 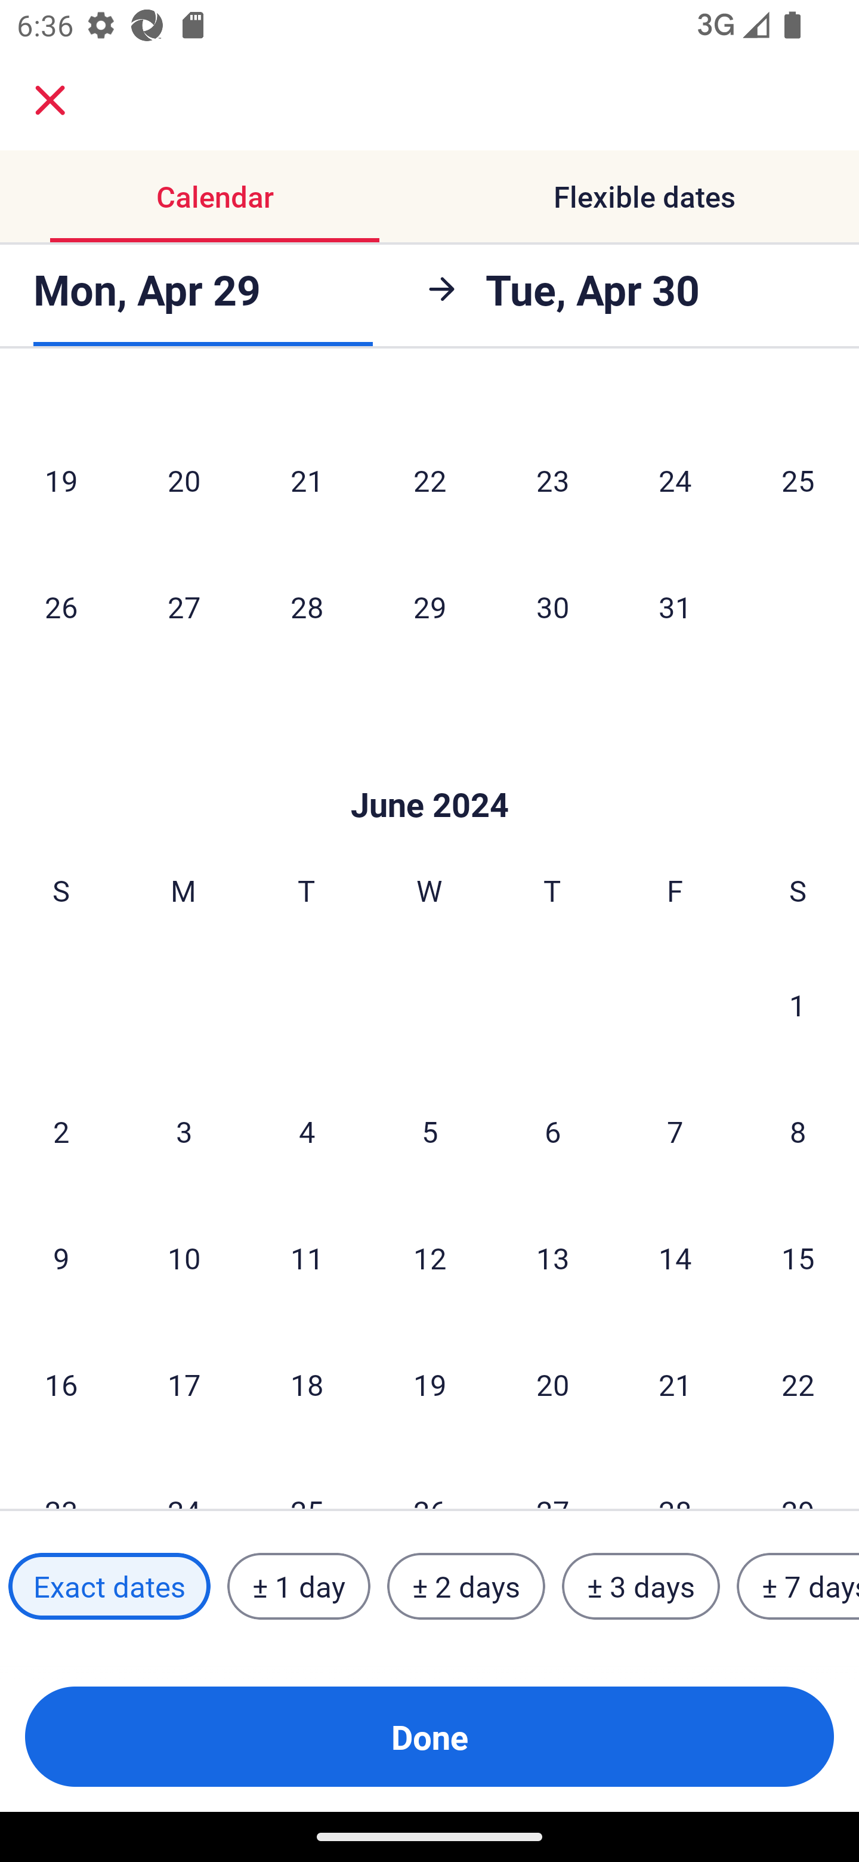 I want to click on 20 Thursday, June 20, 2024, so click(x=552, y=1385).